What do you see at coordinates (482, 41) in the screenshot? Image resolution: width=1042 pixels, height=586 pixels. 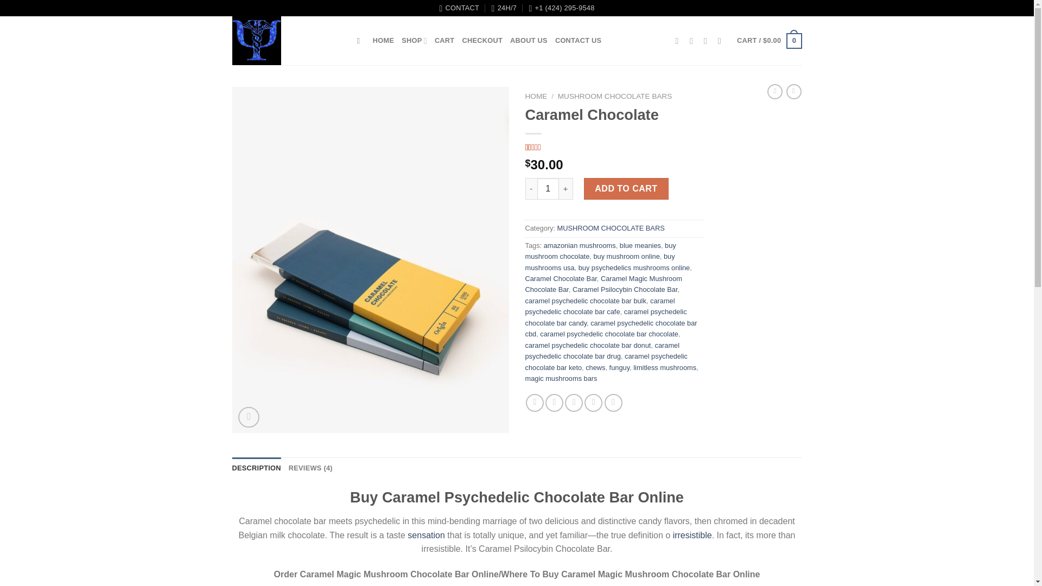 I see `CHECKOUT` at bounding box center [482, 41].